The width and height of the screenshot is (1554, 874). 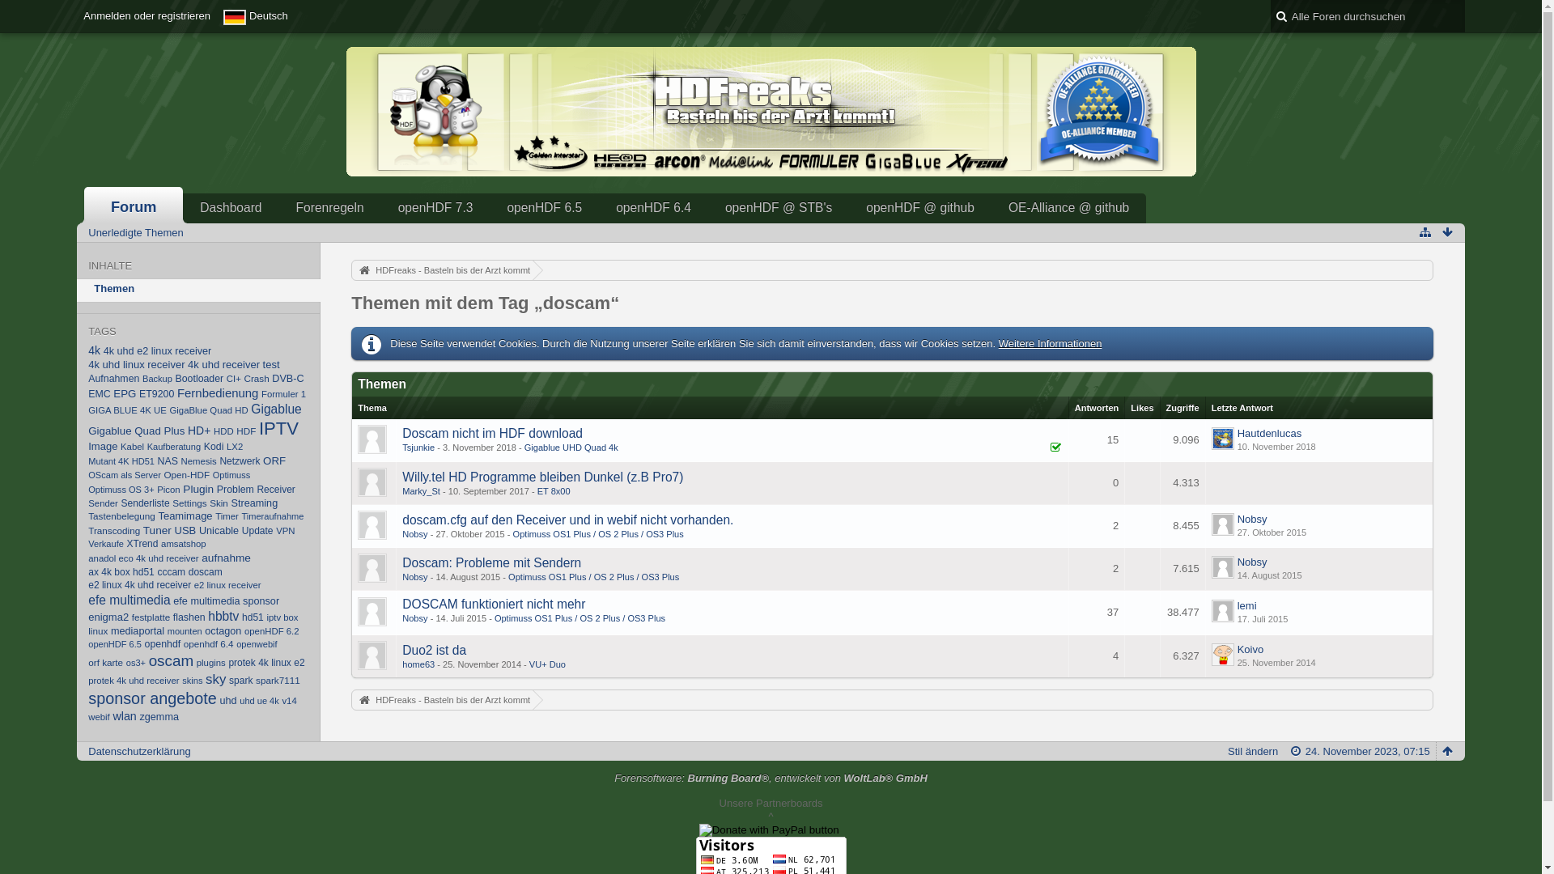 What do you see at coordinates (1251, 649) in the screenshot?
I see `Koivo` at bounding box center [1251, 649].